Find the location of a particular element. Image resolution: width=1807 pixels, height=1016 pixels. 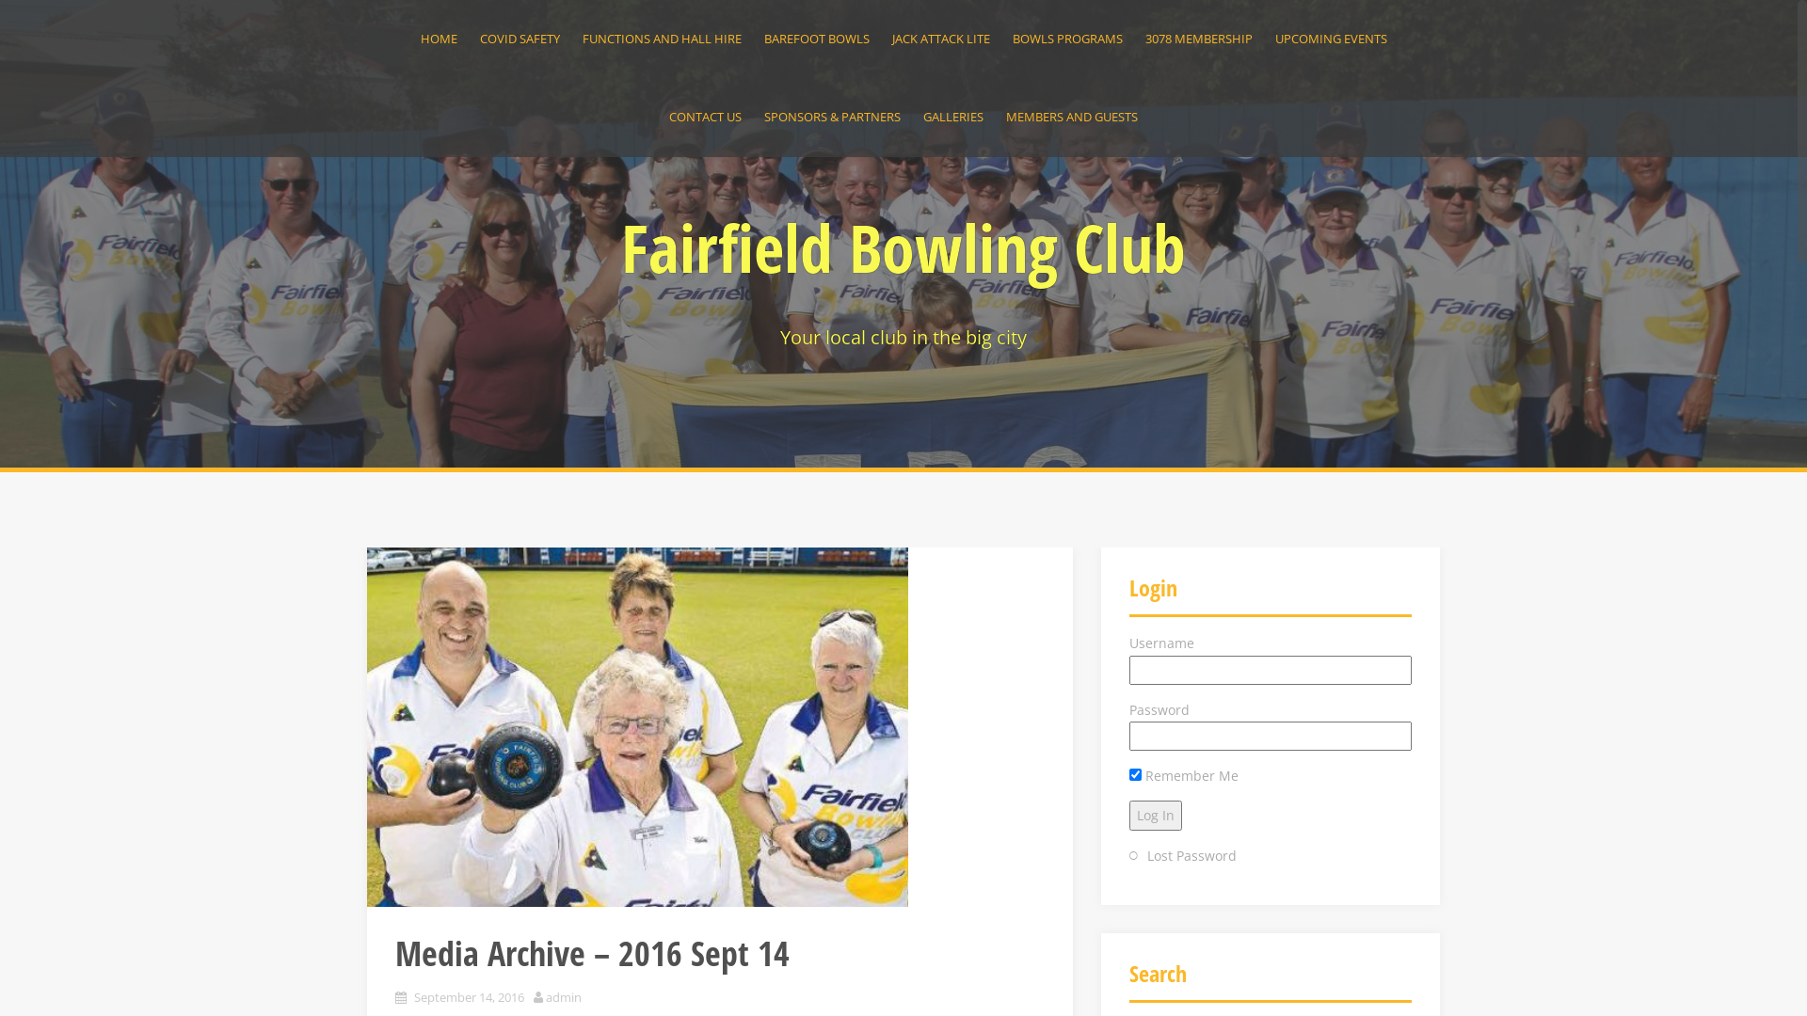

SPONSORS & PARTNERS is located at coordinates (832, 117).